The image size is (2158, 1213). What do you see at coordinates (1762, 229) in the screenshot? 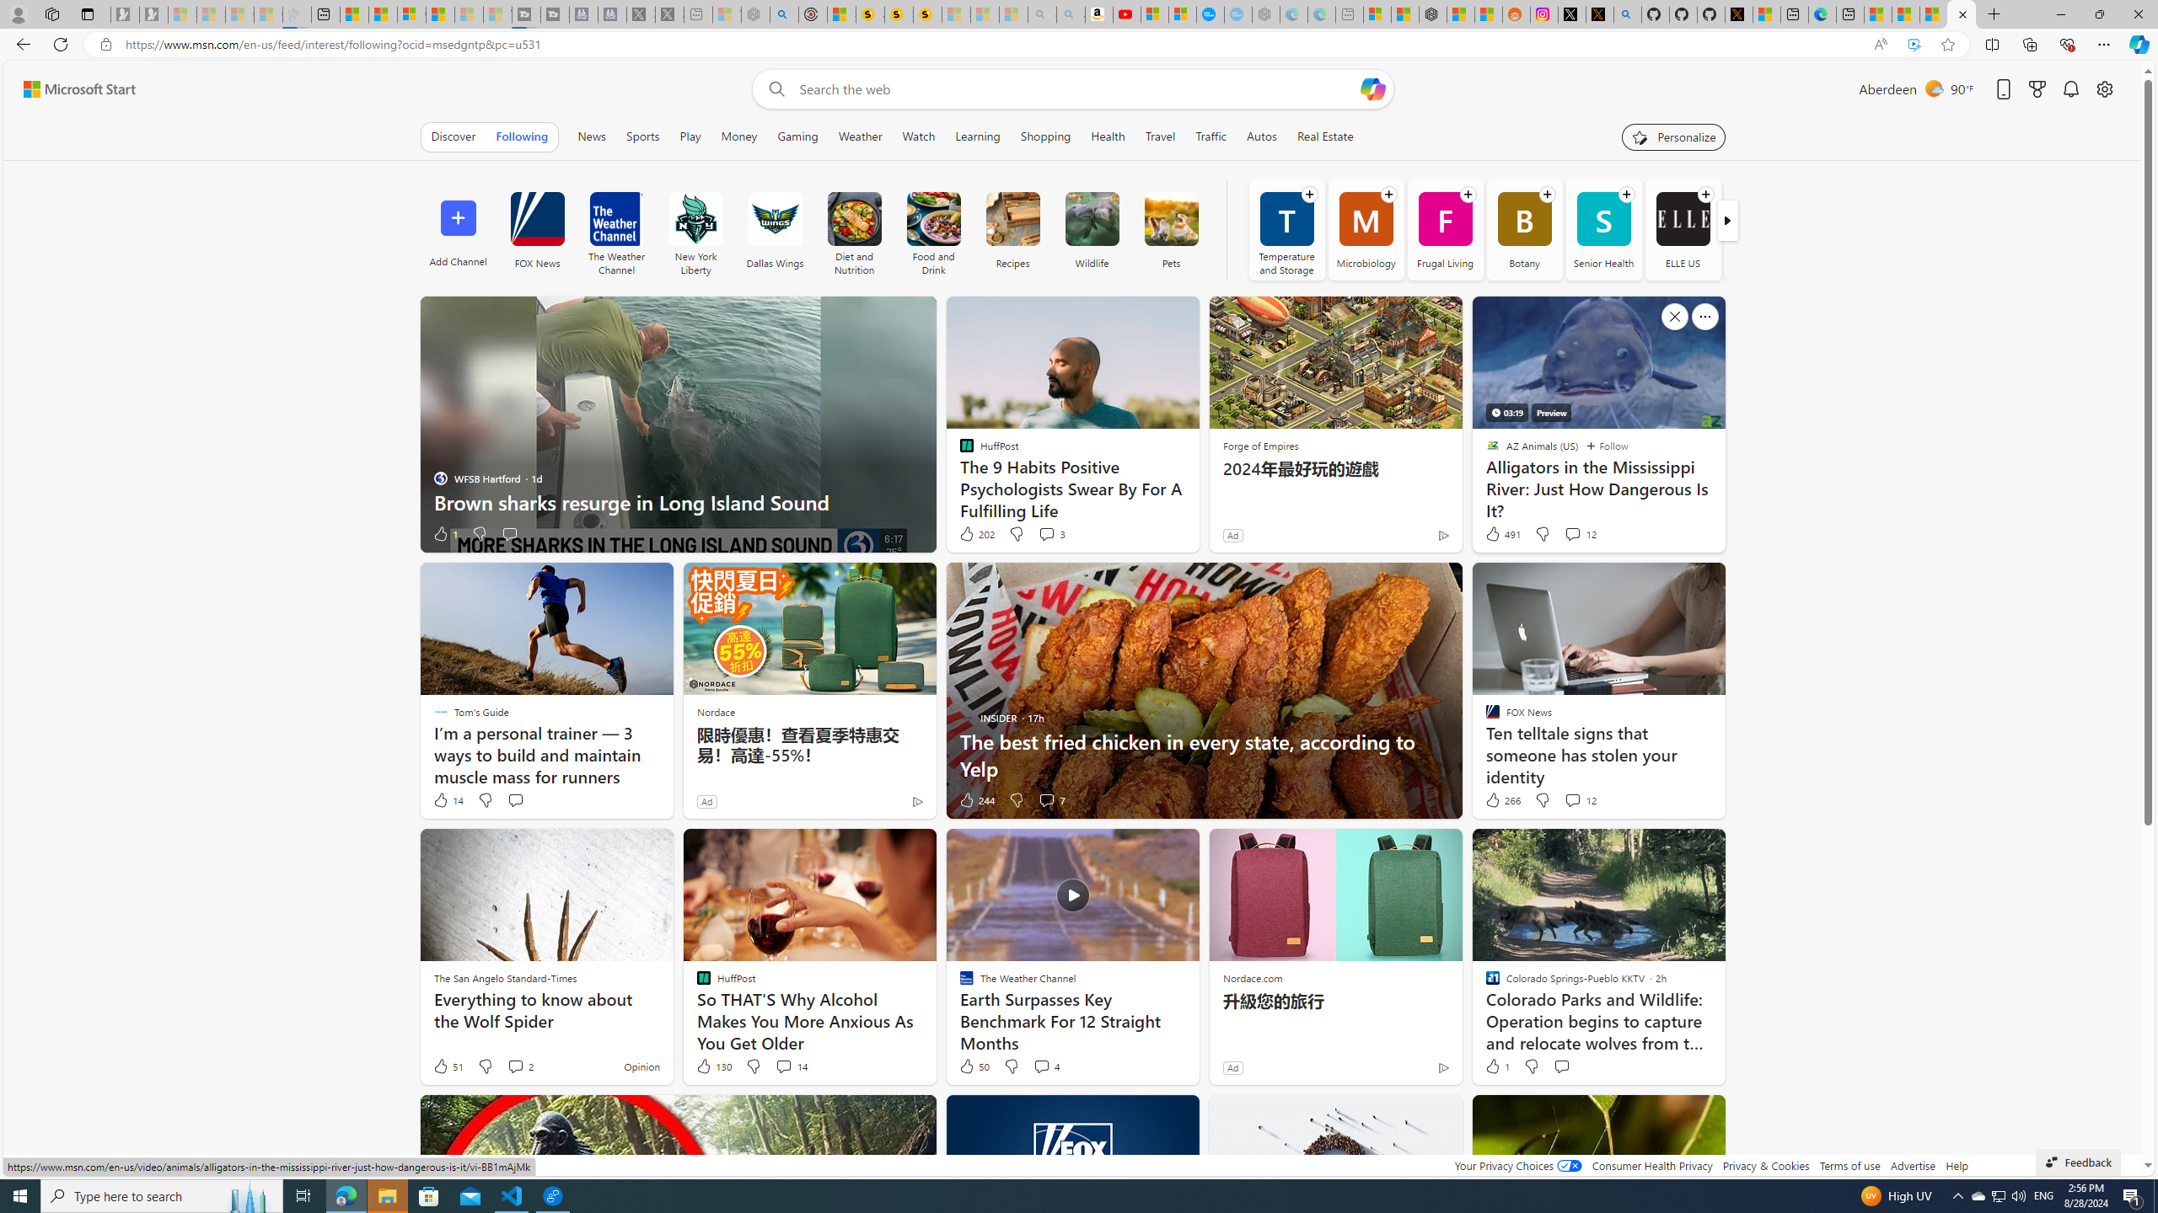
I see `SB Nation` at bounding box center [1762, 229].